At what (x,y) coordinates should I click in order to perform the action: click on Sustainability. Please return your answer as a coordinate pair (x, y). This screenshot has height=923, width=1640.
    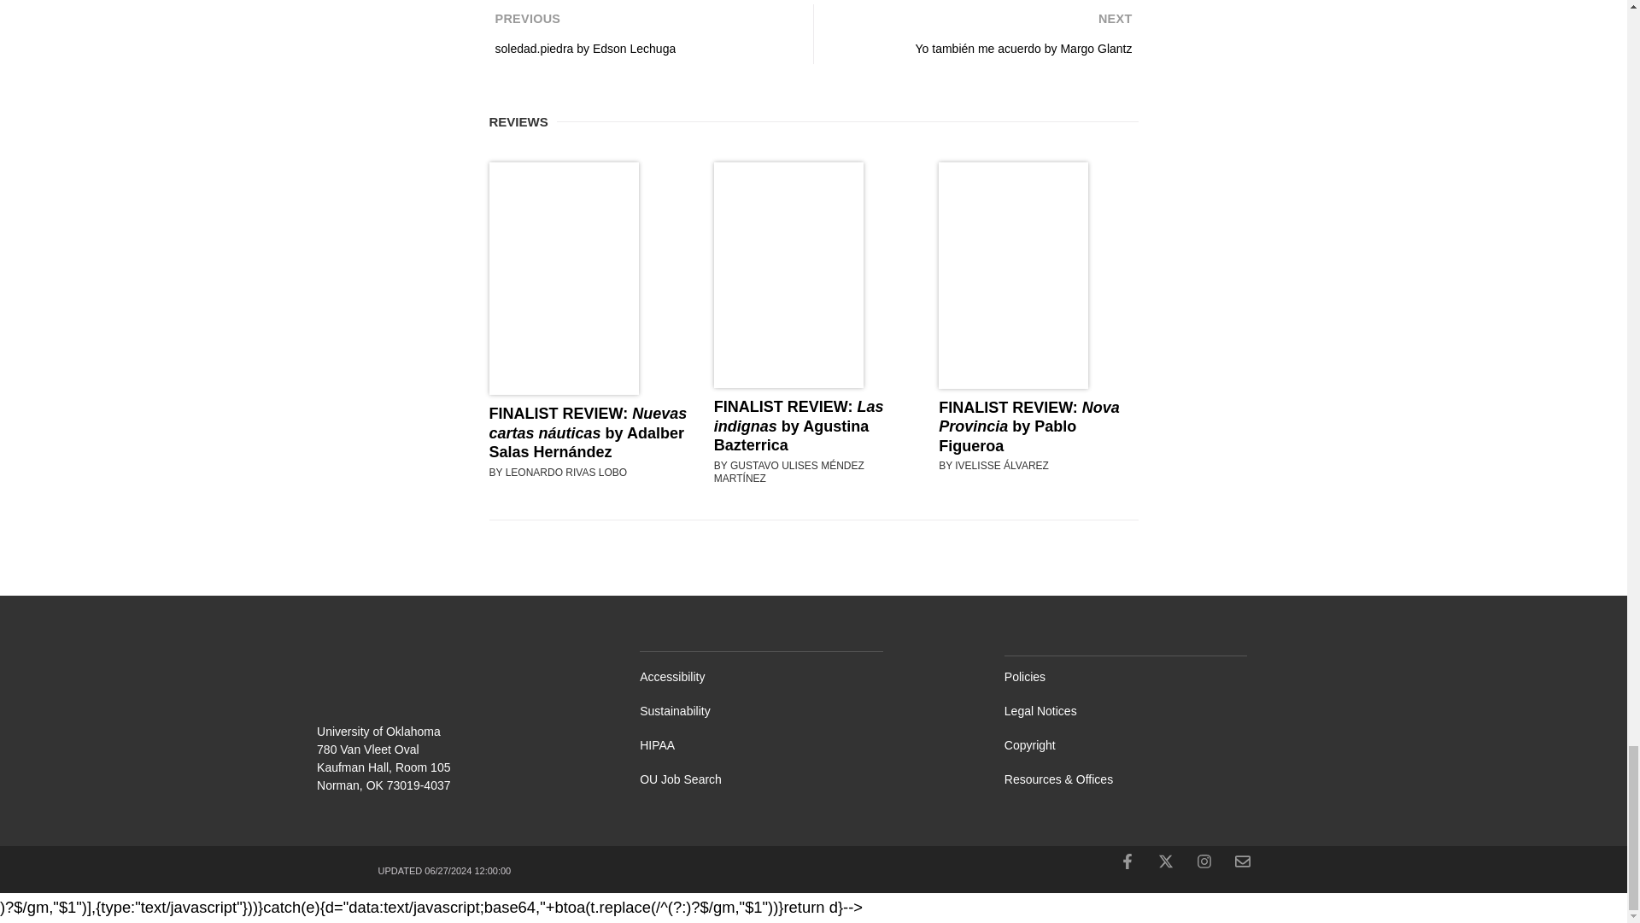
    Looking at the image, I should click on (1028, 426).